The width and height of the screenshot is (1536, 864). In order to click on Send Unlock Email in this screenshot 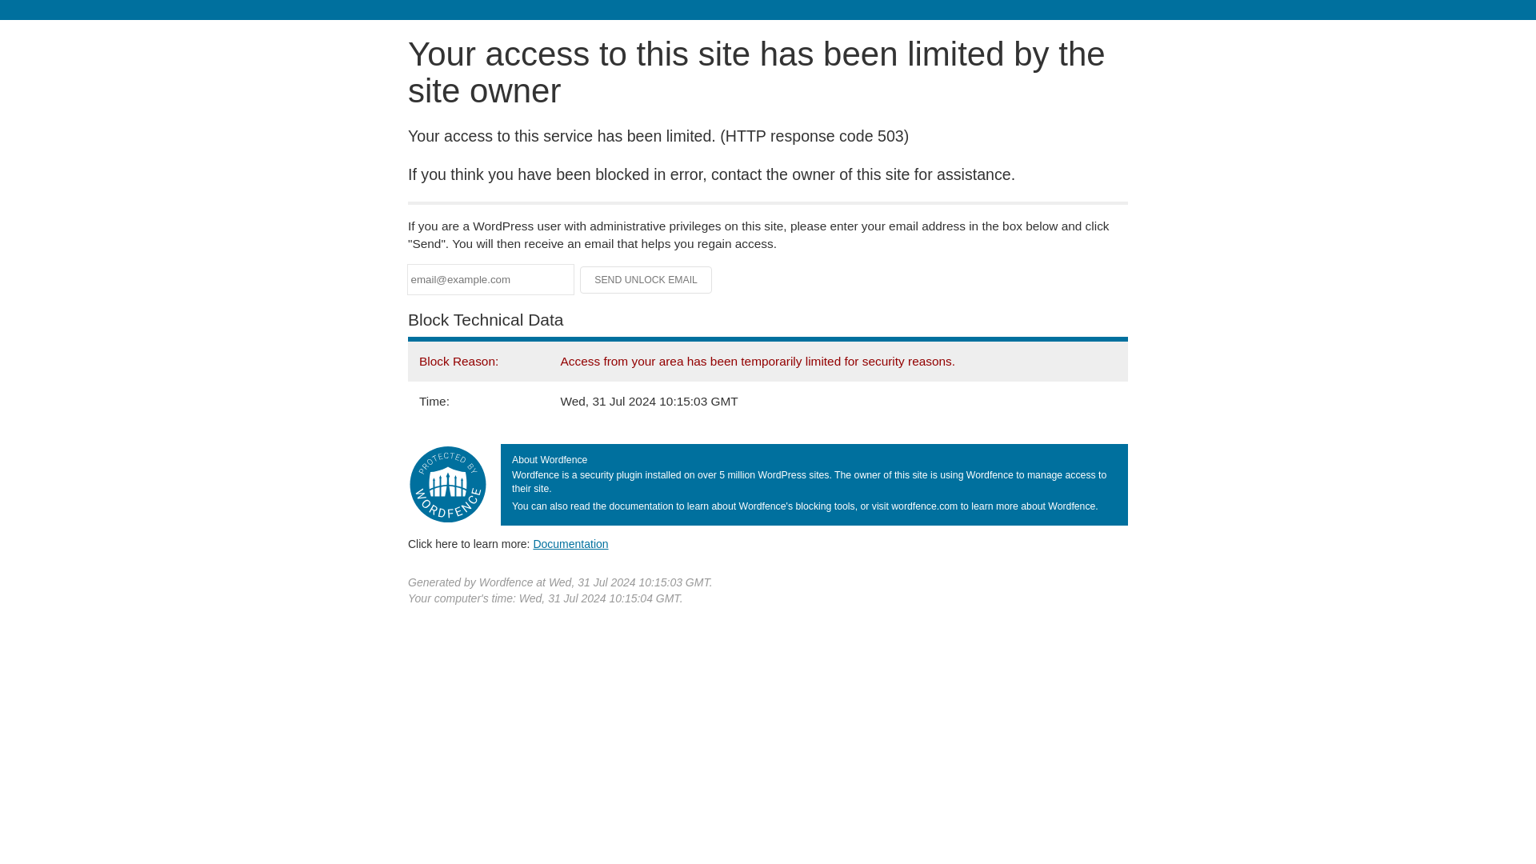, I will do `click(646, 280)`.